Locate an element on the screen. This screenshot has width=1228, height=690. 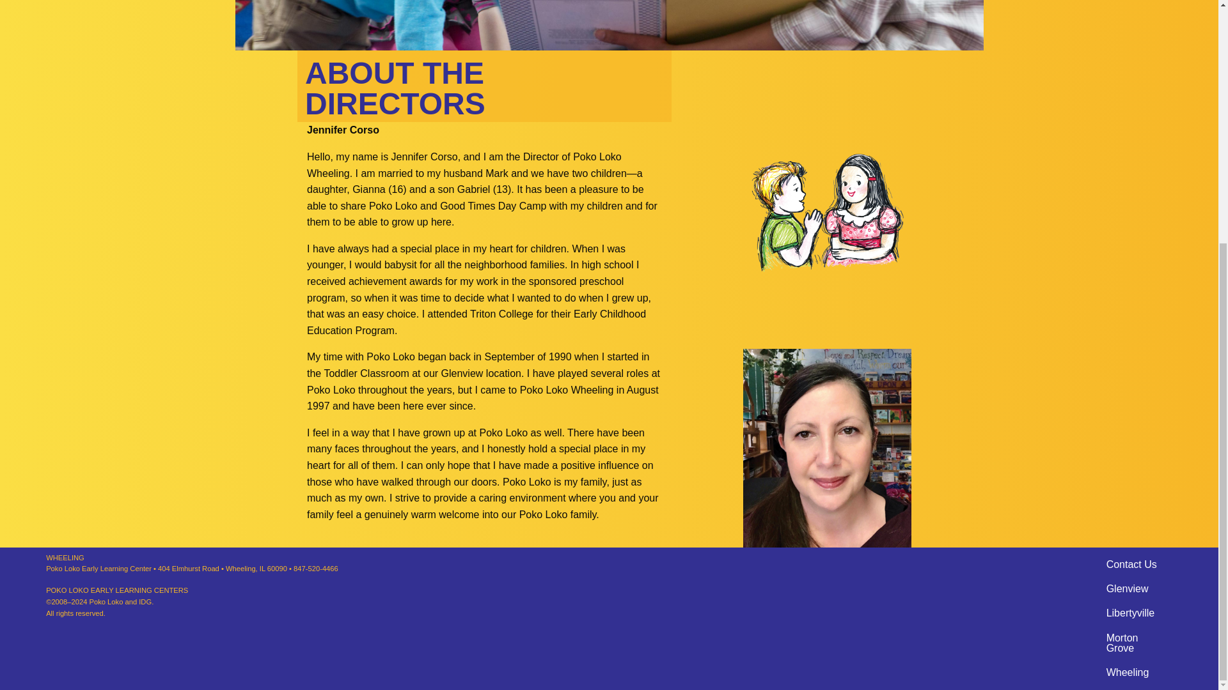
Libertyville is located at coordinates (1131, 613).